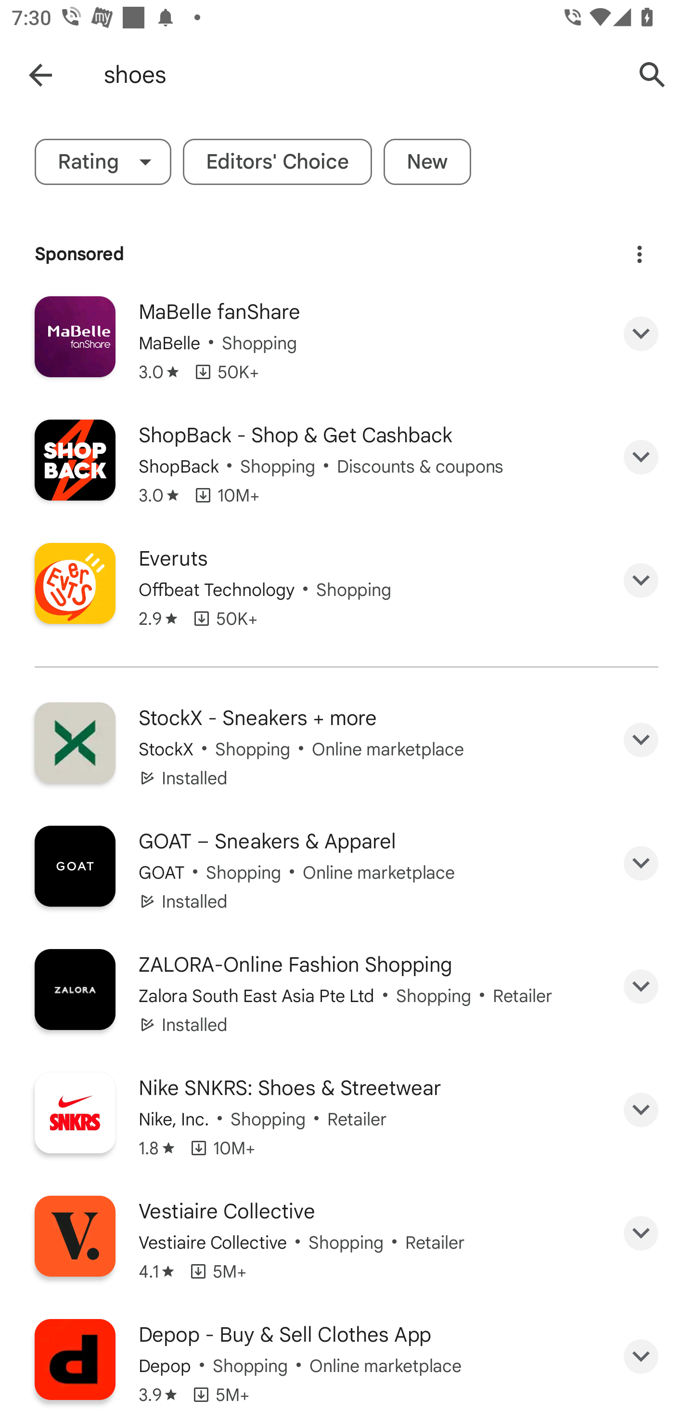 This screenshot has height=1426, width=693. I want to click on Navigate up, so click(40, 74).